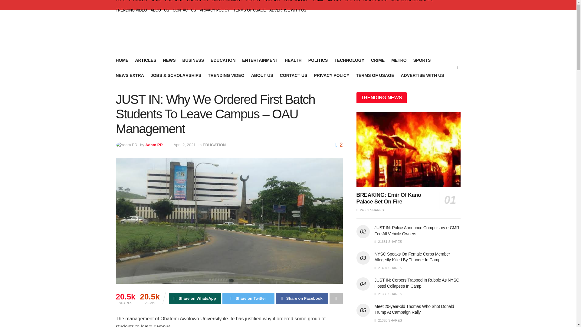 The height and width of the screenshot is (327, 581). Describe the element at coordinates (130, 75) in the screenshot. I see `NEWS EXTRA` at that location.